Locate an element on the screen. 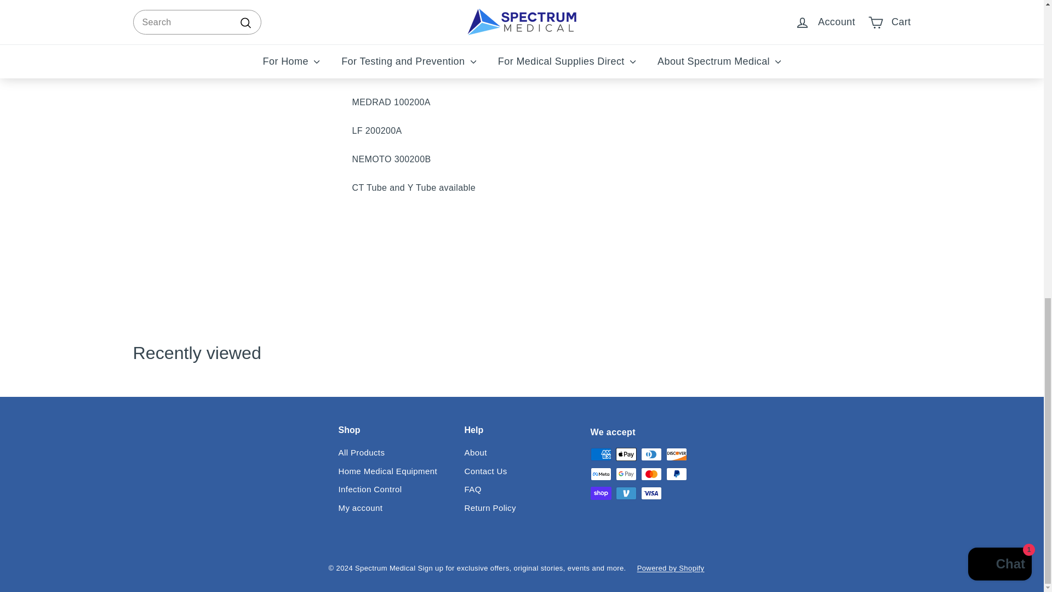 Image resolution: width=1052 pixels, height=592 pixels. American Express is located at coordinates (601, 454).